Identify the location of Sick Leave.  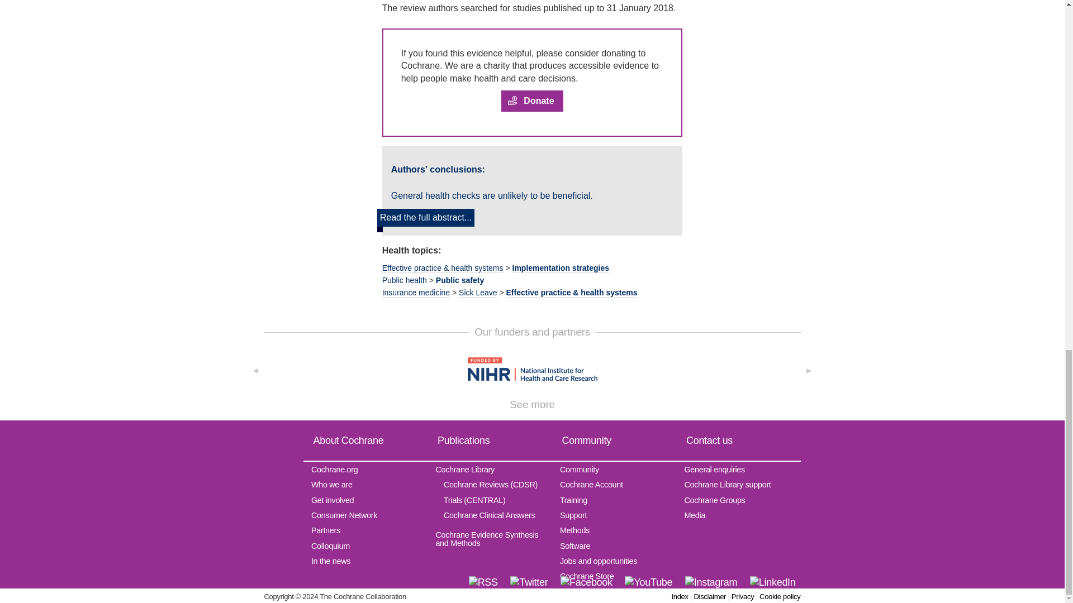
(477, 293).